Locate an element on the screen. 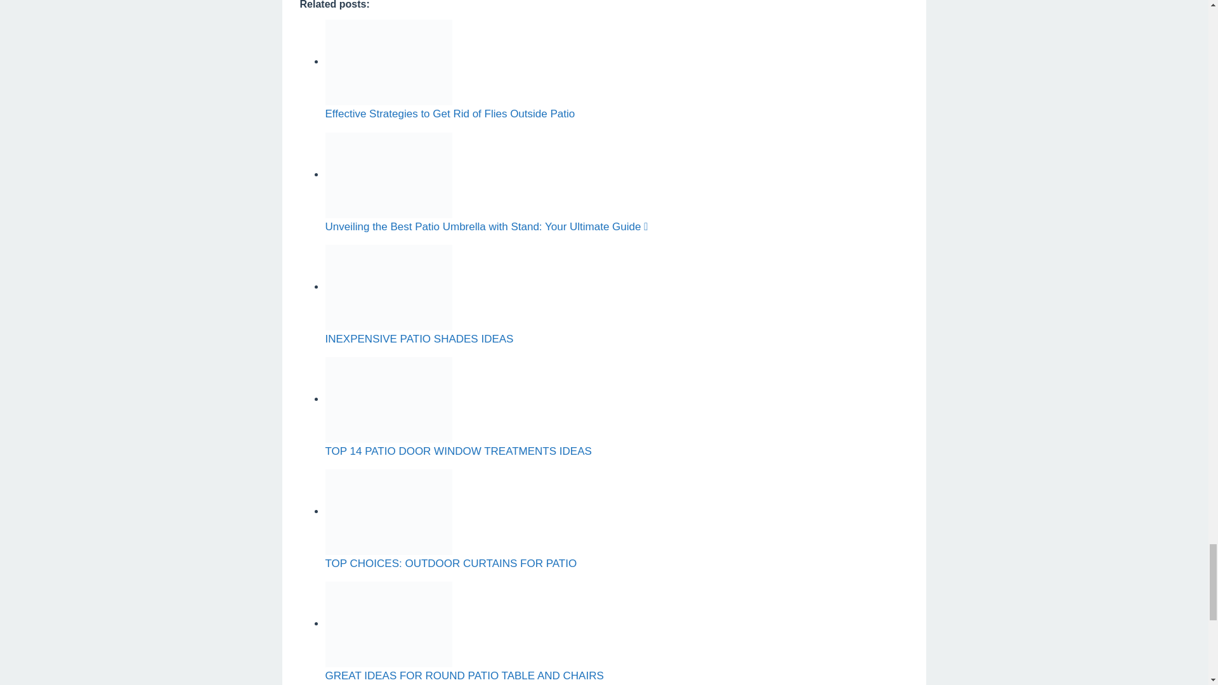 This screenshot has width=1218, height=685. TOP 14 PATIO DOOR WINDOW TREATMENTS IDEAS is located at coordinates (458, 452).